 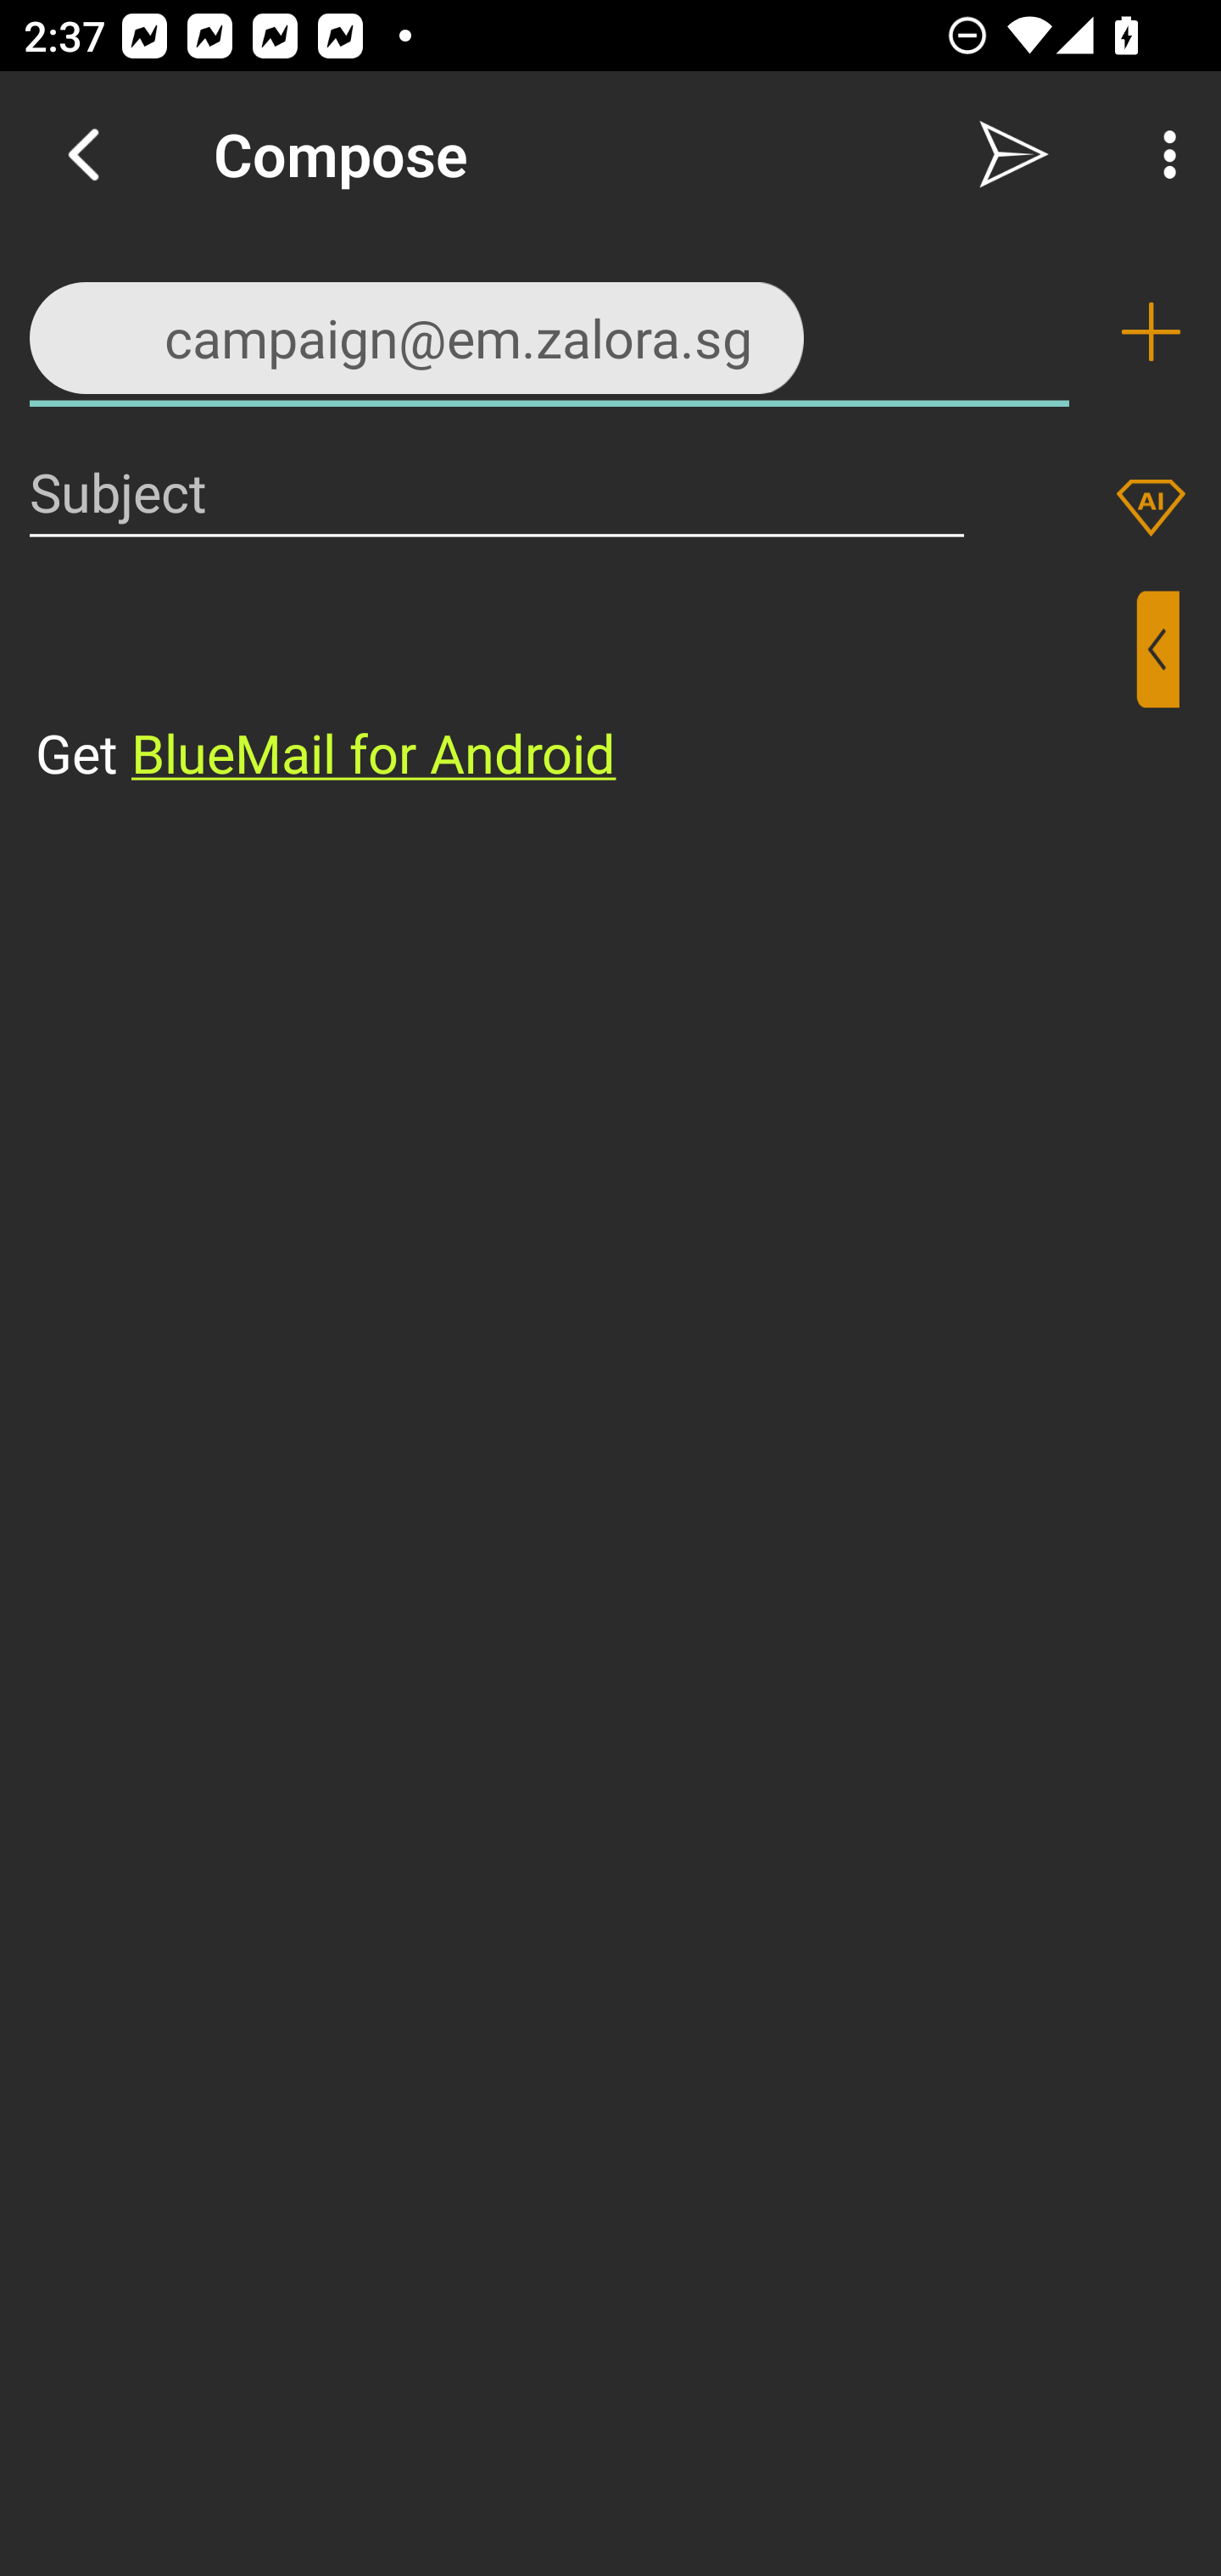 What do you see at coordinates (1014, 154) in the screenshot?
I see `Send` at bounding box center [1014, 154].